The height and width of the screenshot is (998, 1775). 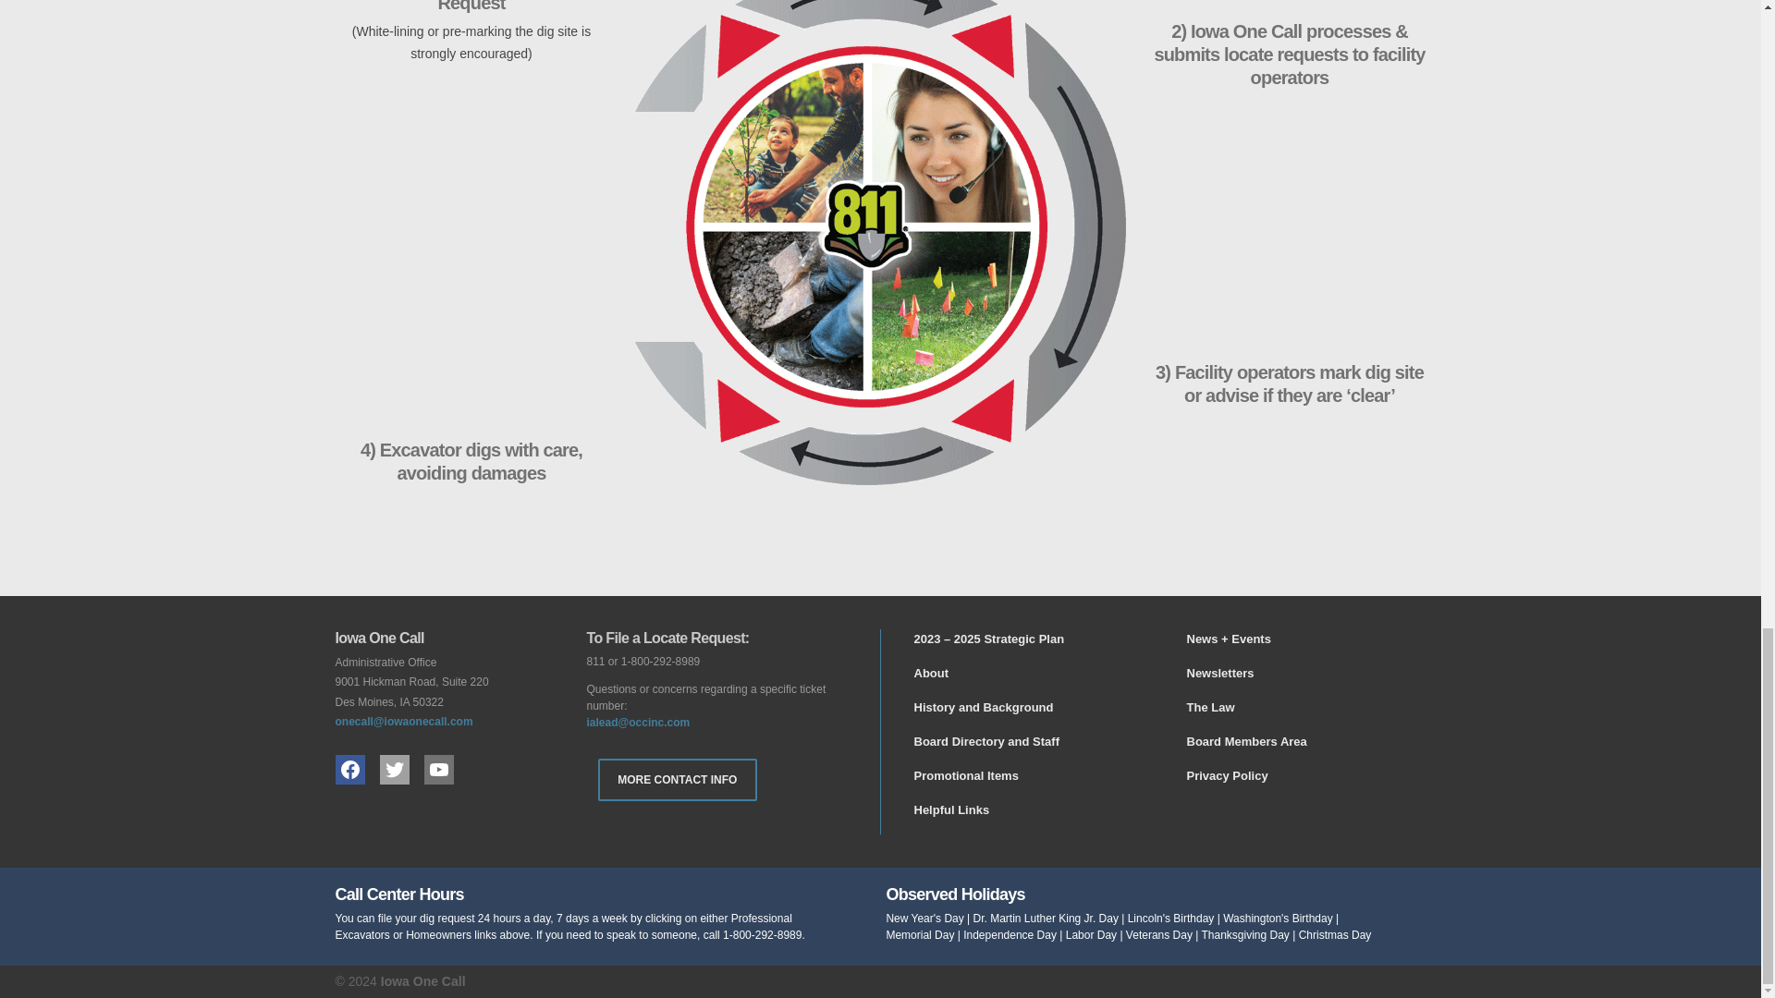 What do you see at coordinates (394, 769) in the screenshot?
I see `Twitter` at bounding box center [394, 769].